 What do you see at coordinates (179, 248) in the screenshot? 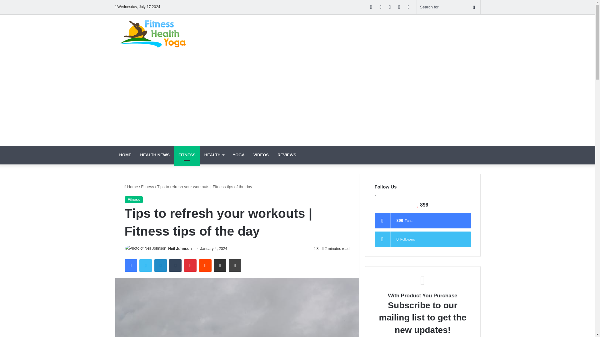
I see `Neil Johnson` at bounding box center [179, 248].